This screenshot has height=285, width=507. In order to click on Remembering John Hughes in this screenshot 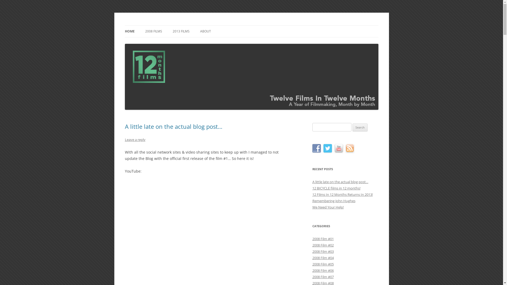, I will do `click(334, 201)`.